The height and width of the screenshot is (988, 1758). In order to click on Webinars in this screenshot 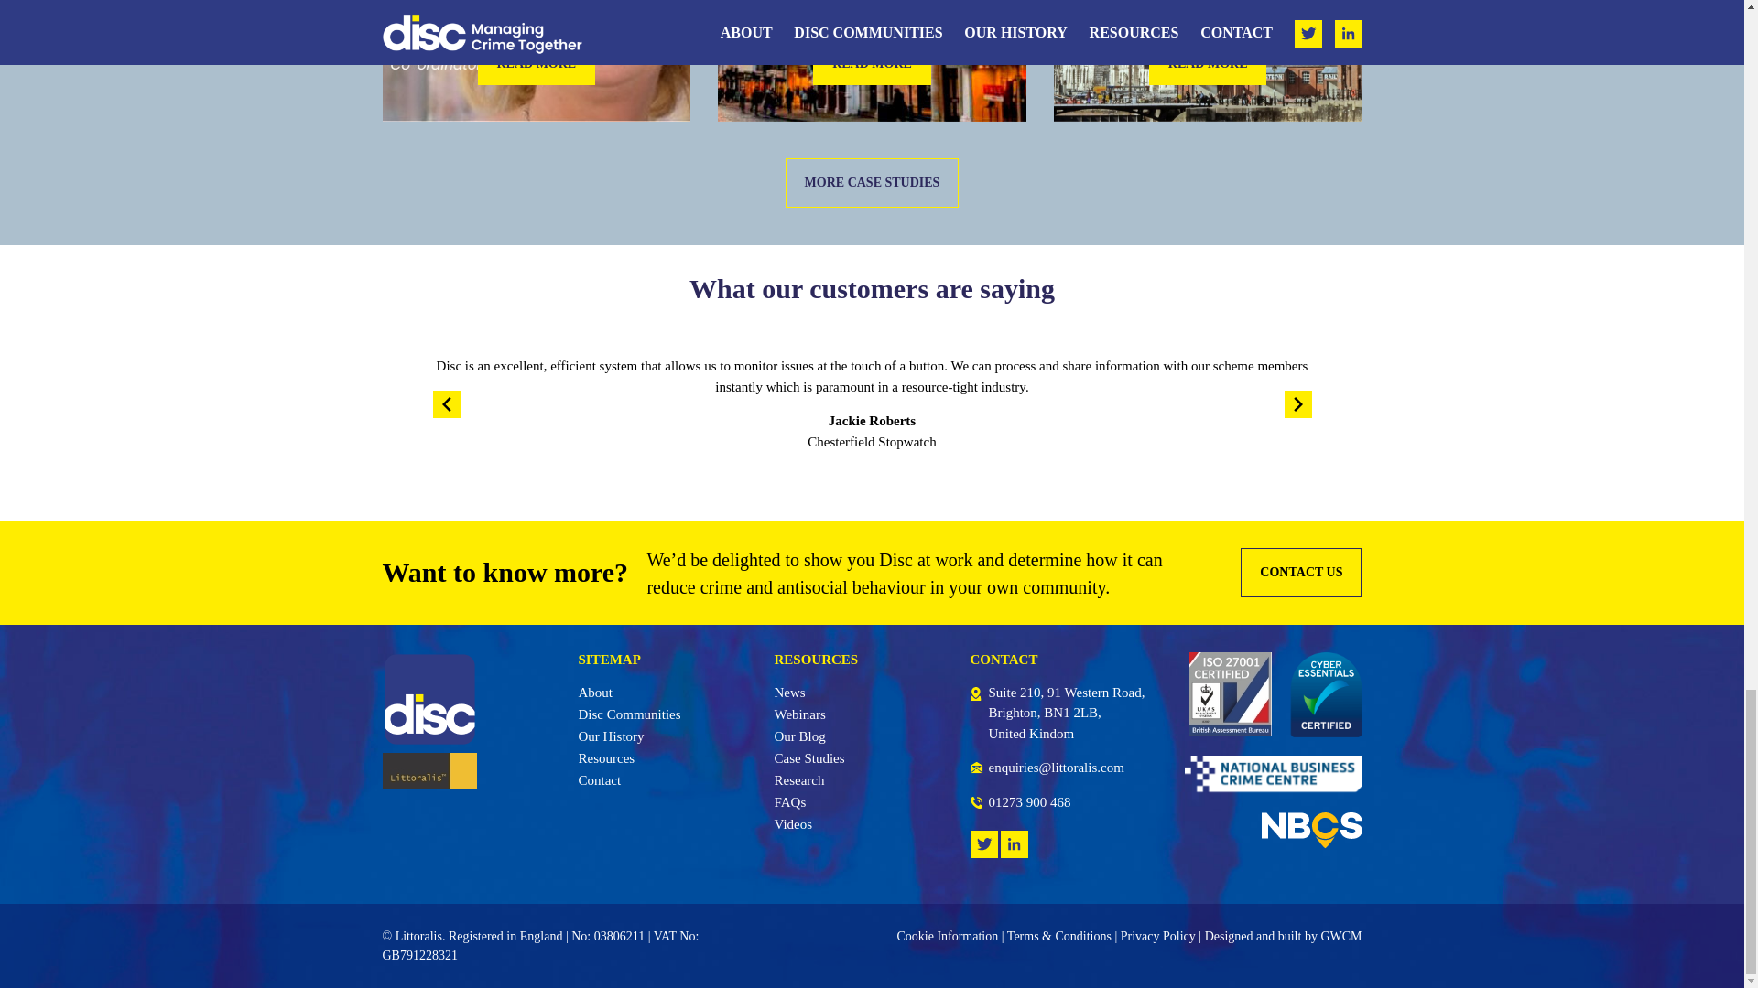, I will do `click(800, 714)`.